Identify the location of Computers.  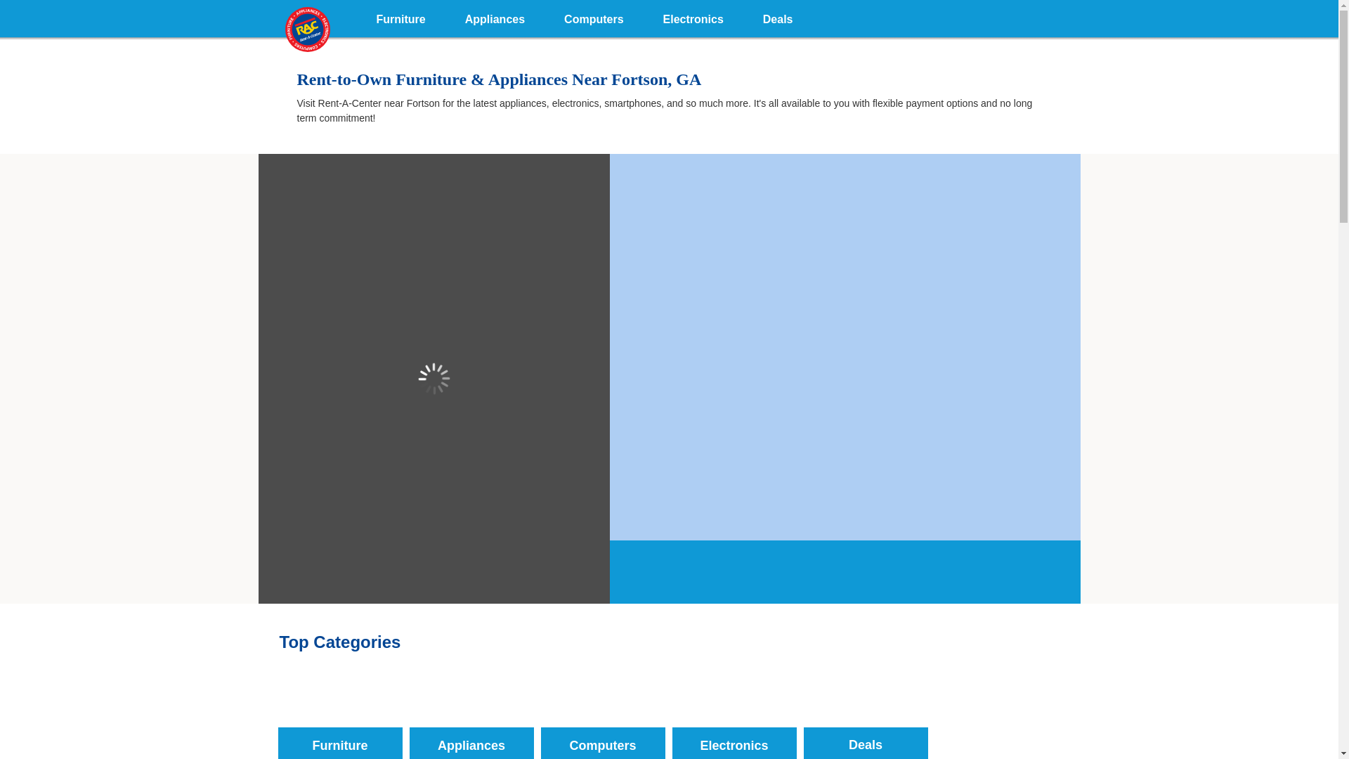
(594, 17).